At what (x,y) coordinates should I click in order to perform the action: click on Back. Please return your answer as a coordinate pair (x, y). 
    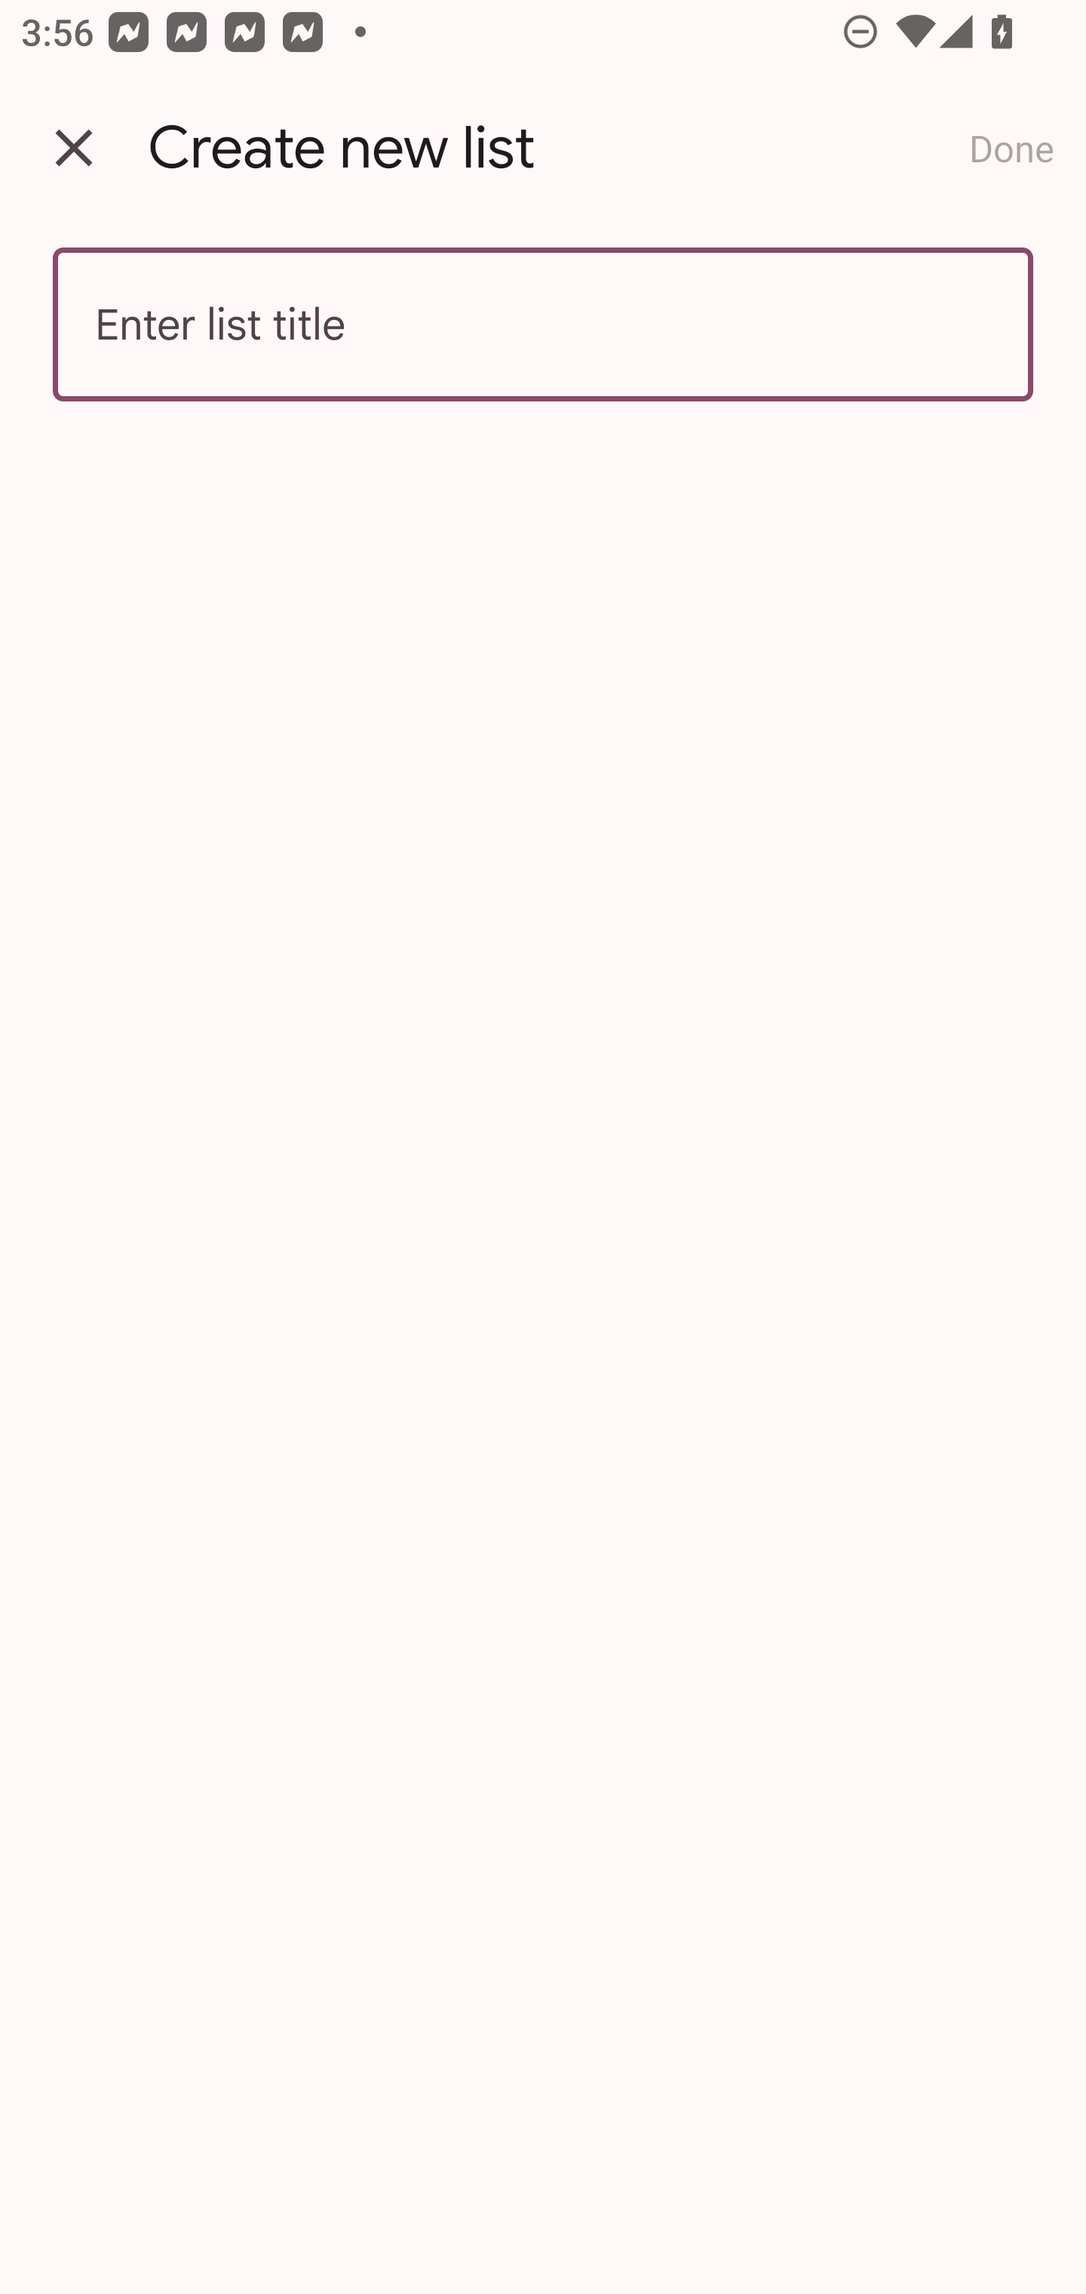
    Looking at the image, I should click on (74, 148).